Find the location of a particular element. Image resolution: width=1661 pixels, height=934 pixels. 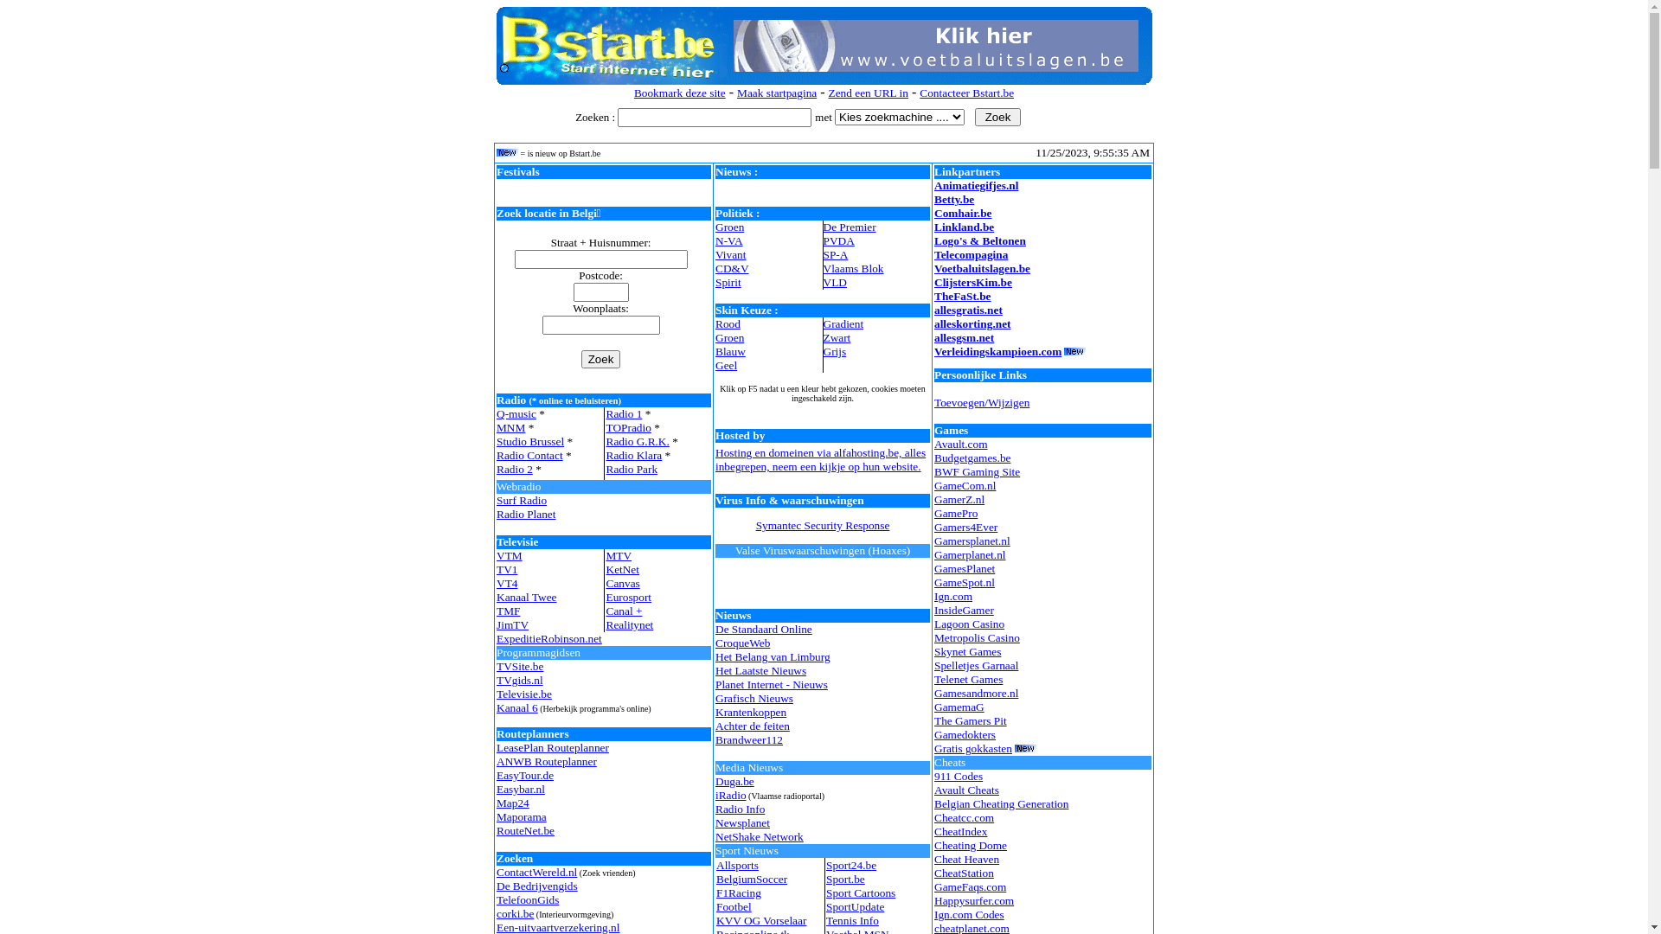

CD&V is located at coordinates (732, 268).